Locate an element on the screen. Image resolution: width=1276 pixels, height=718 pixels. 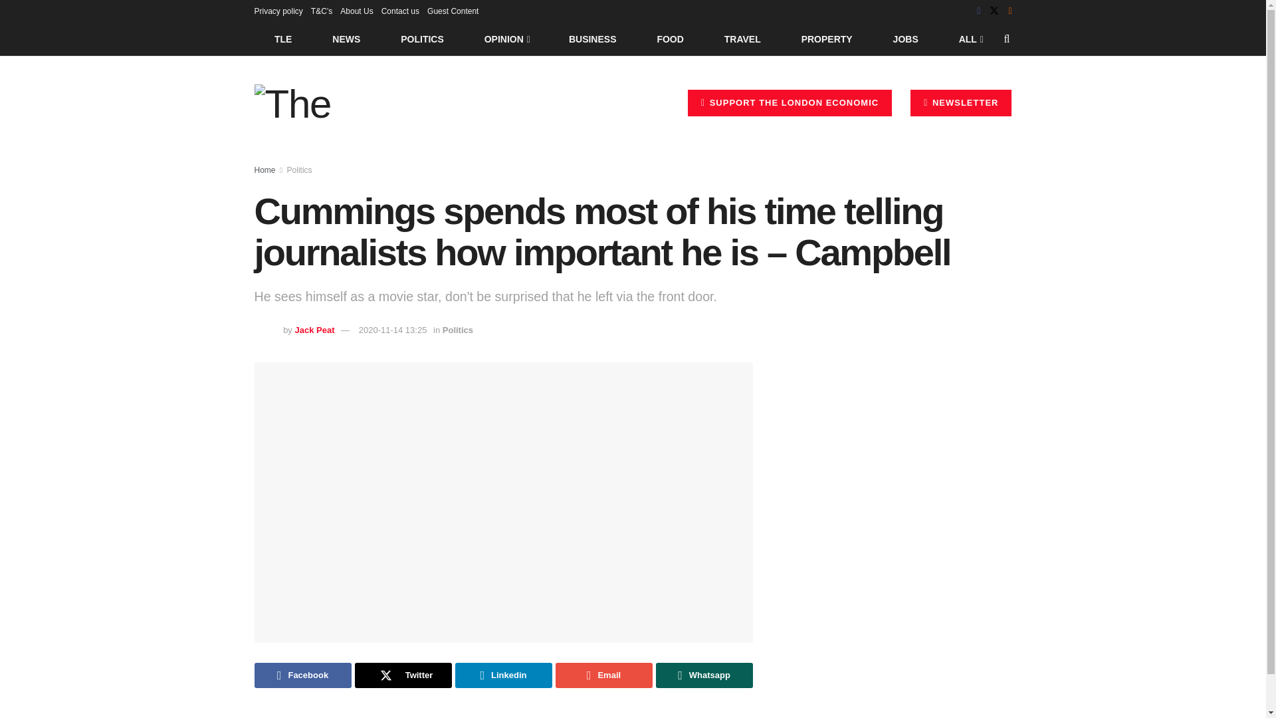
POLITICS is located at coordinates (422, 39).